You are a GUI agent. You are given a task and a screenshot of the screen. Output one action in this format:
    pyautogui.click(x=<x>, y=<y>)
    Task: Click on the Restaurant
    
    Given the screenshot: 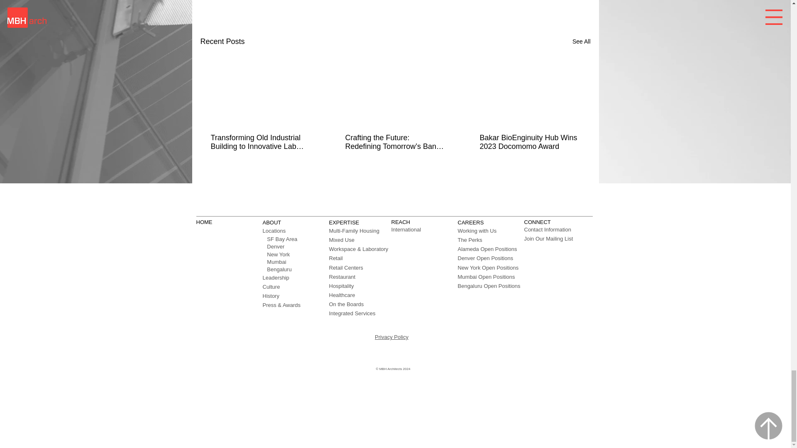 What is the action you would take?
    pyautogui.click(x=342, y=277)
    